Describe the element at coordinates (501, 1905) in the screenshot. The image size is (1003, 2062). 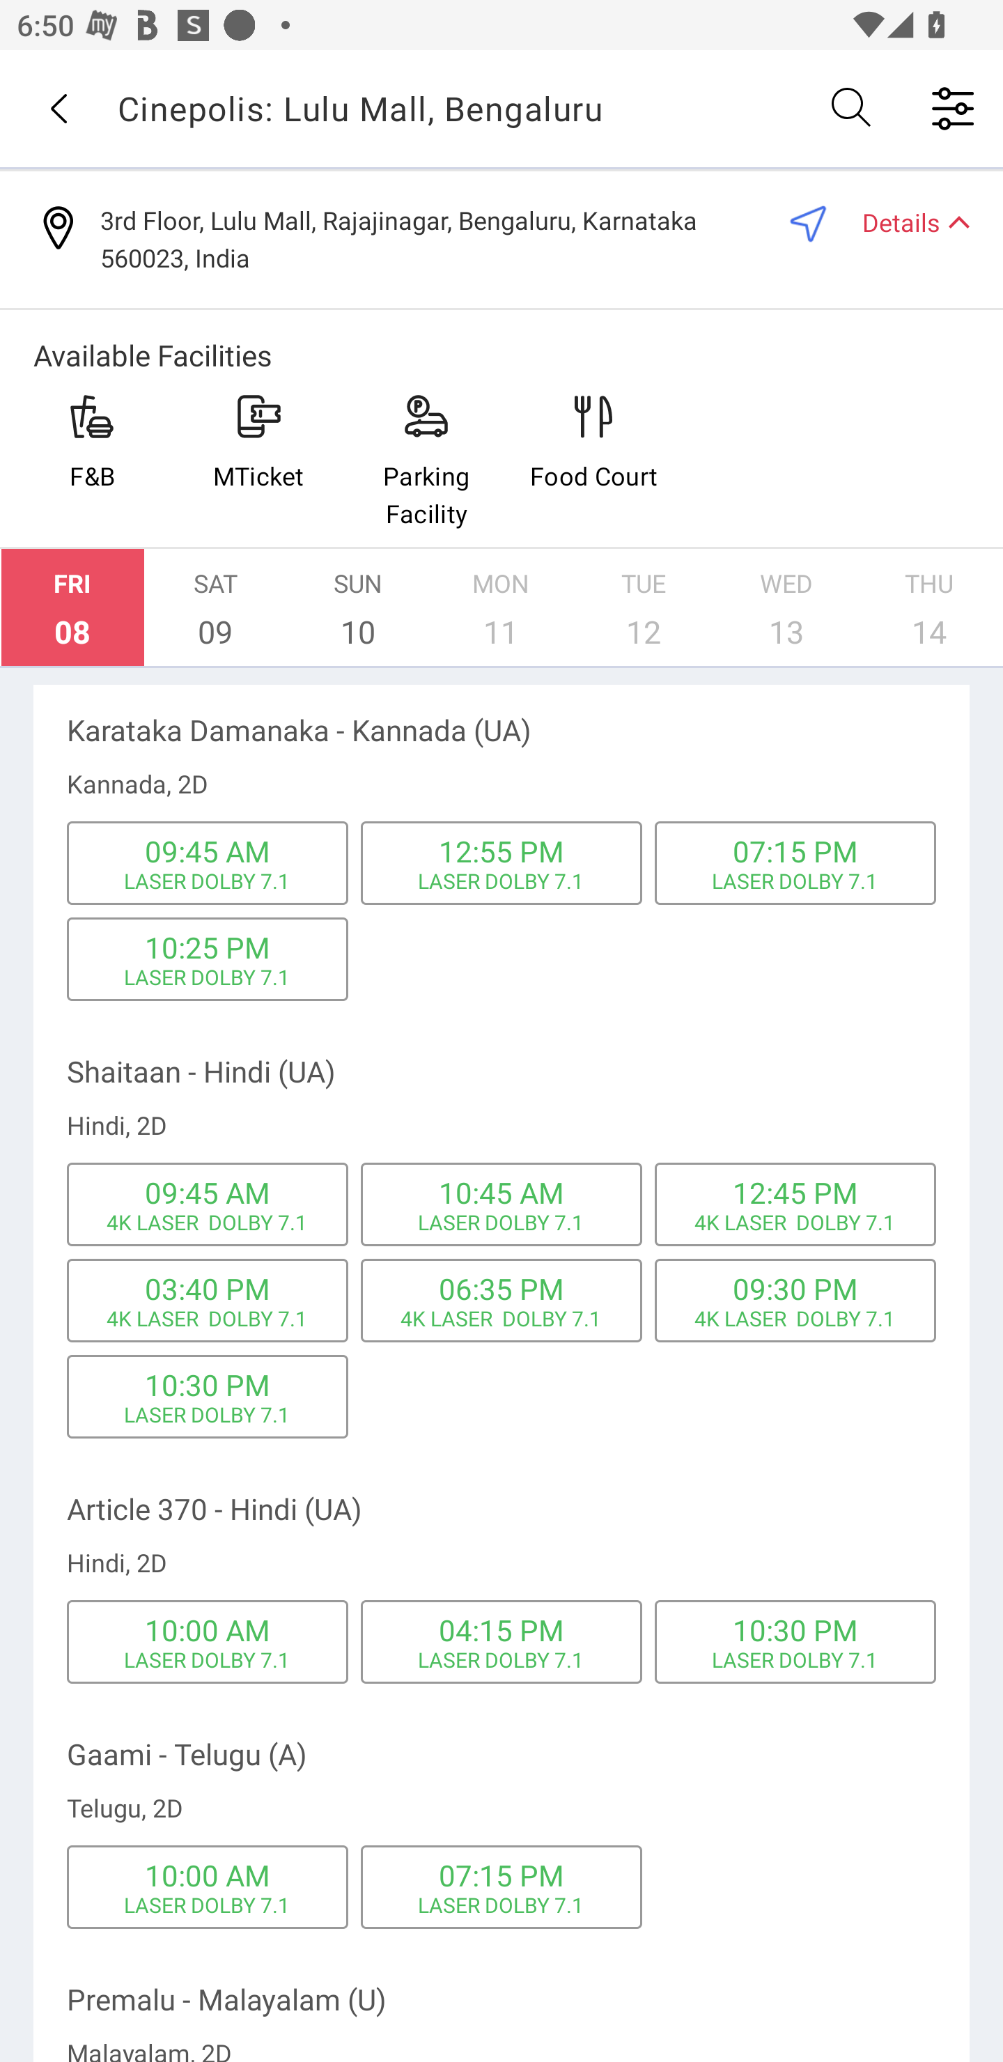
I see `LASER DOLBY 7.1` at that location.